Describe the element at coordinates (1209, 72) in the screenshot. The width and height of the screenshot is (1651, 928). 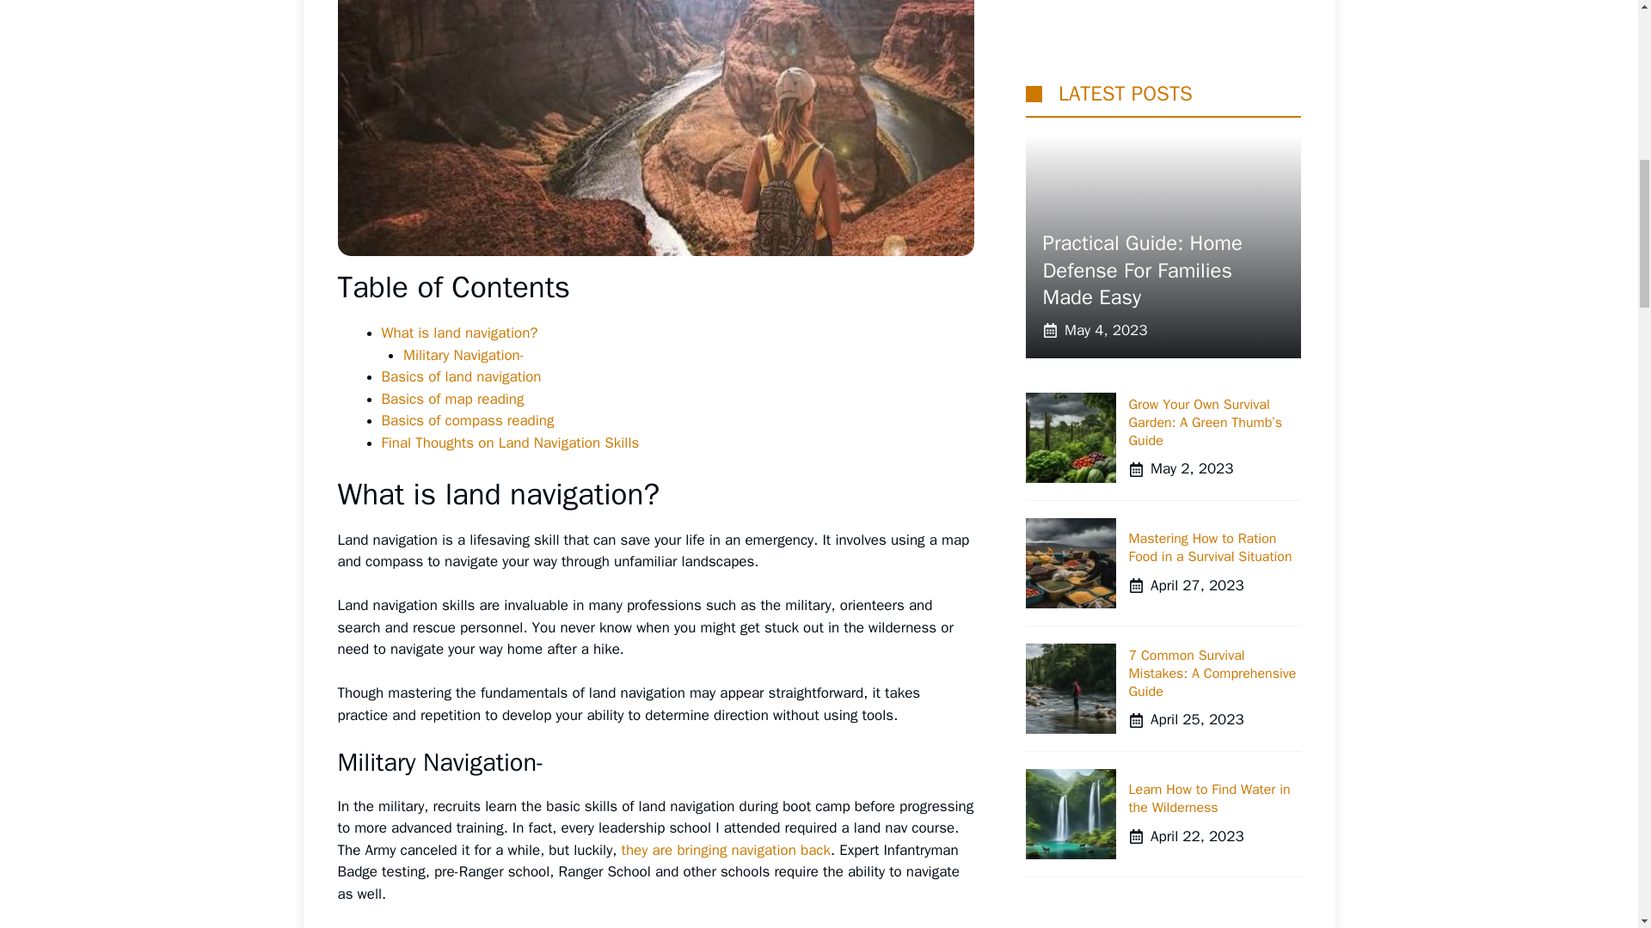
I see `Mastering How to Ration Food in a Survival Situation` at that location.